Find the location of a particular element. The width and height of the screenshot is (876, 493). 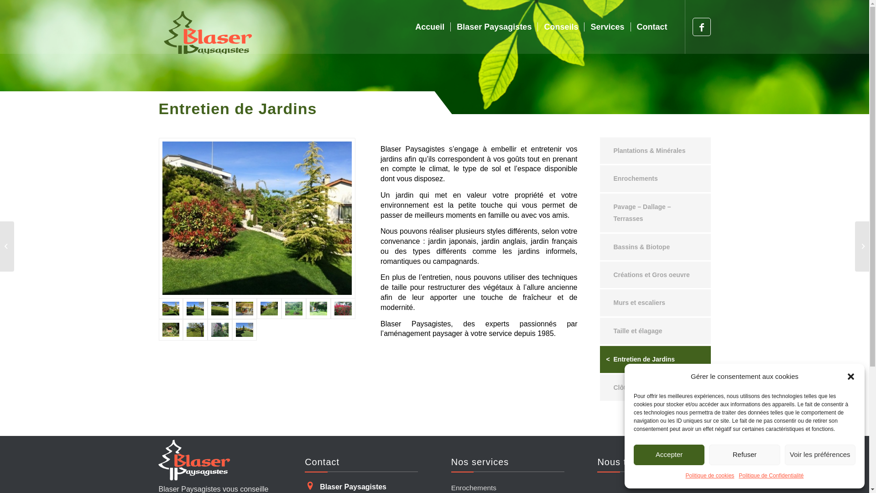

Refuser is located at coordinates (745, 455).